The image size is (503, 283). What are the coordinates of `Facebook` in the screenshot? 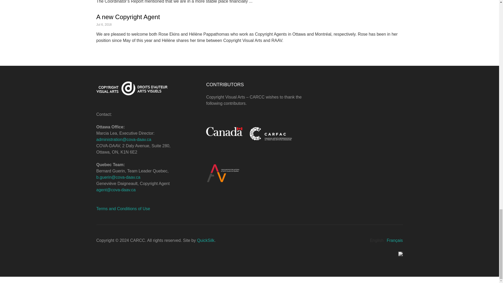 It's located at (400, 254).